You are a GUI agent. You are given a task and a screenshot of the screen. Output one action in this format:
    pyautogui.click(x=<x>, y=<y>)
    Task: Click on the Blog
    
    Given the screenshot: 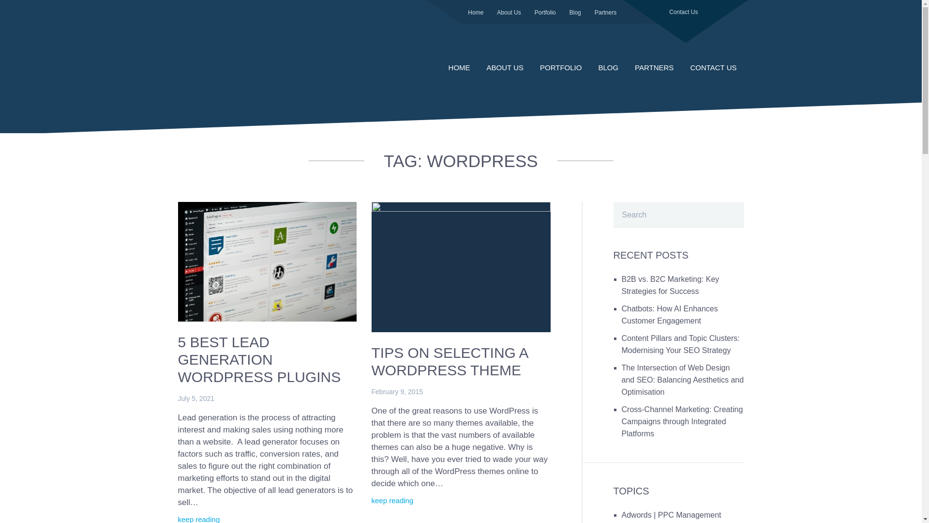 What is the action you would take?
    pyautogui.click(x=575, y=12)
    